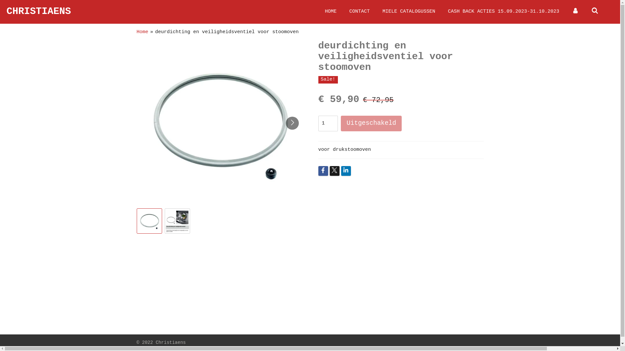 The height and width of the screenshot is (351, 625). I want to click on Zoeken, so click(595, 12).